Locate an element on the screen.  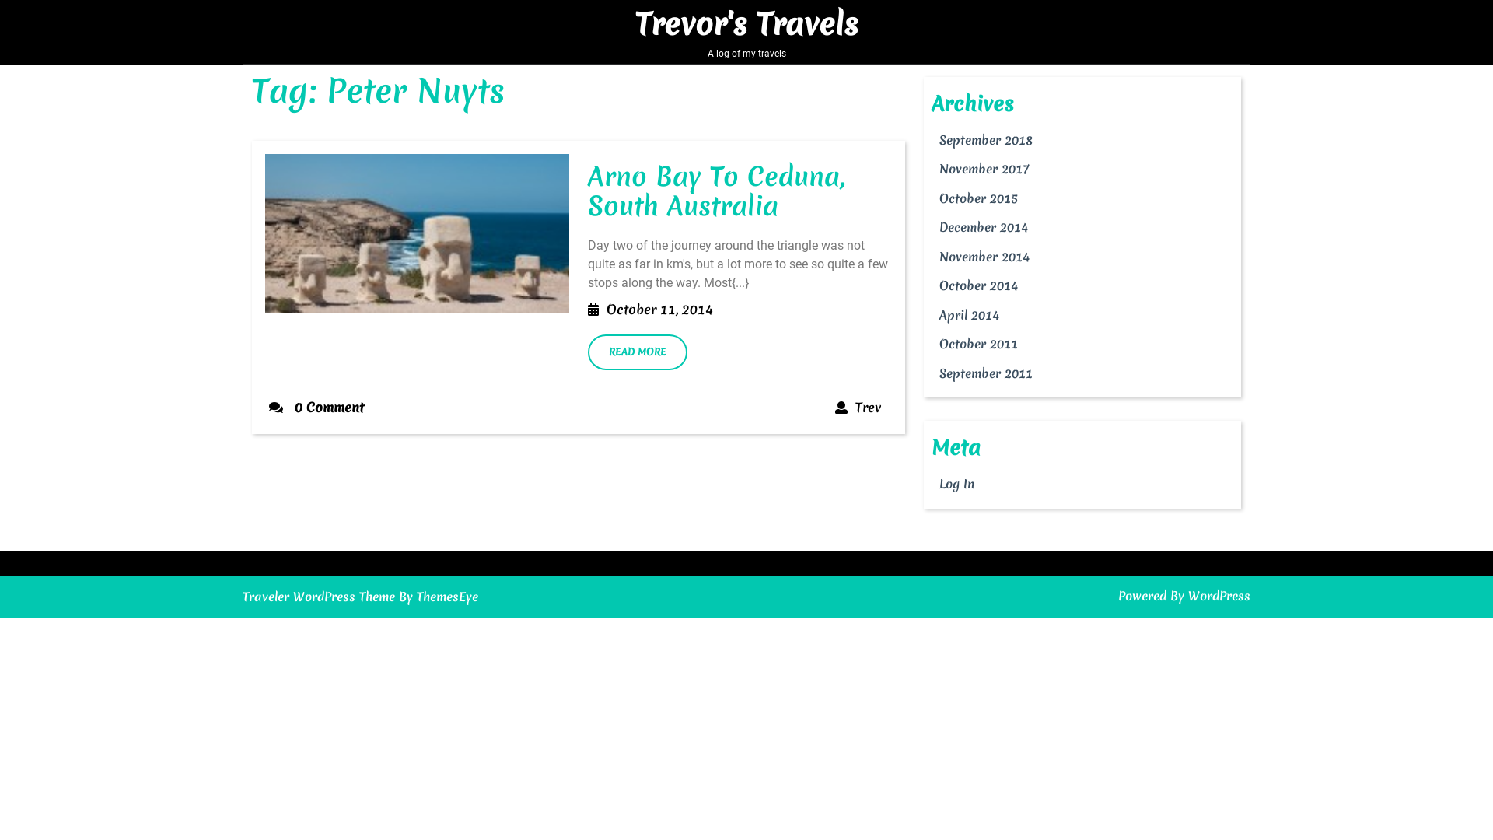
October 11, 2014
October 11, 2014 is located at coordinates (659, 310).